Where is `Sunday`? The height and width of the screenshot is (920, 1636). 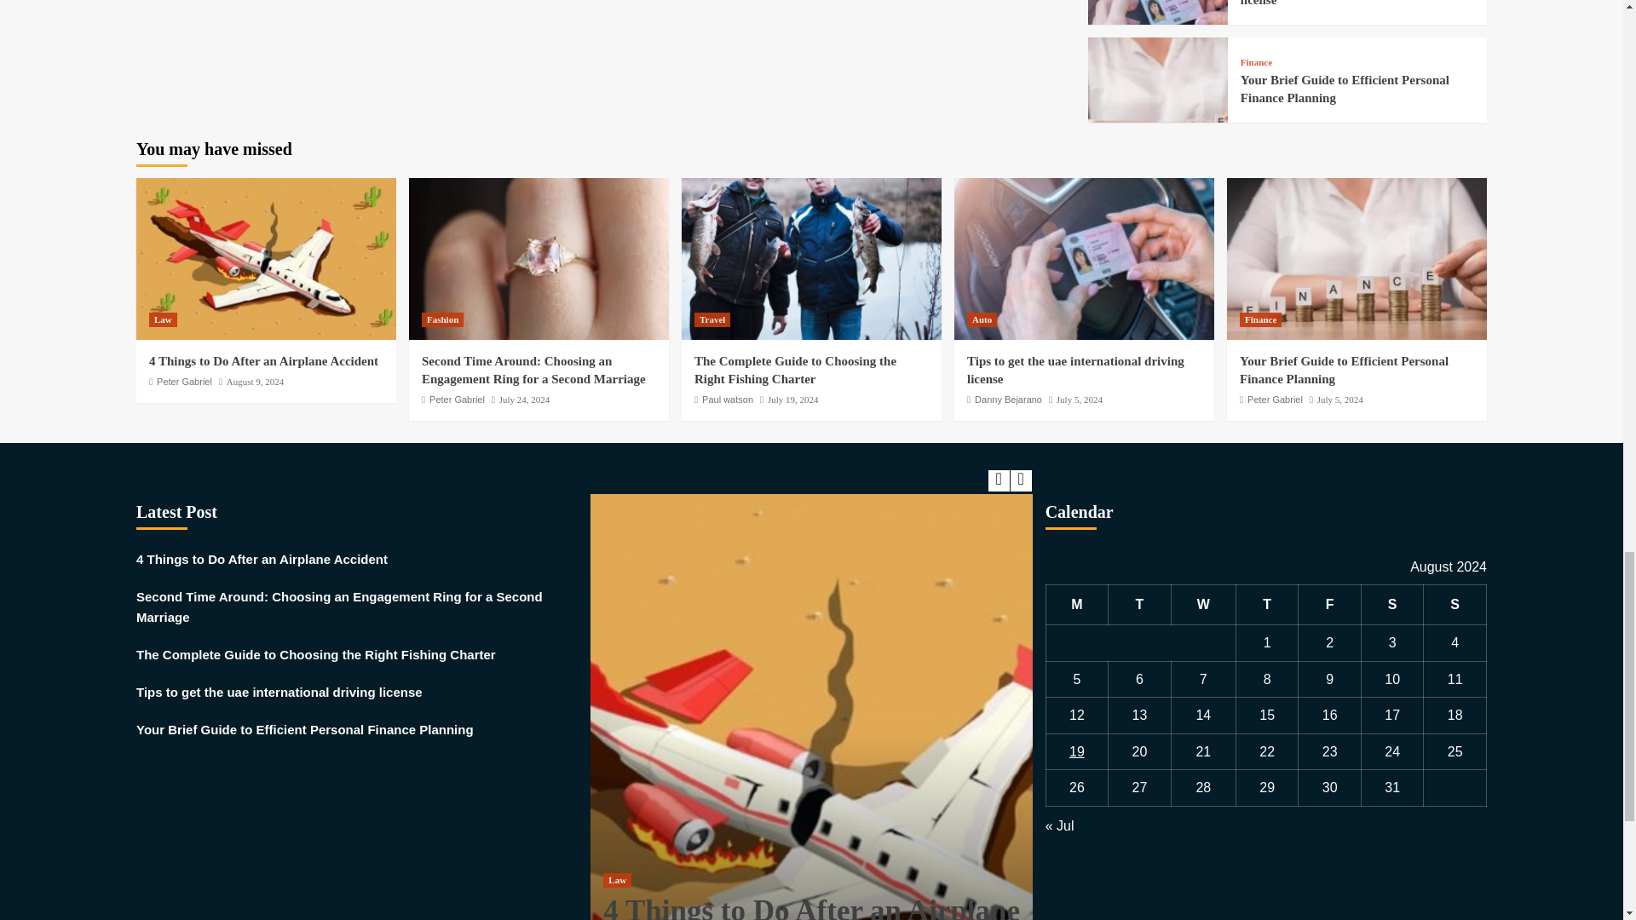 Sunday is located at coordinates (1455, 605).